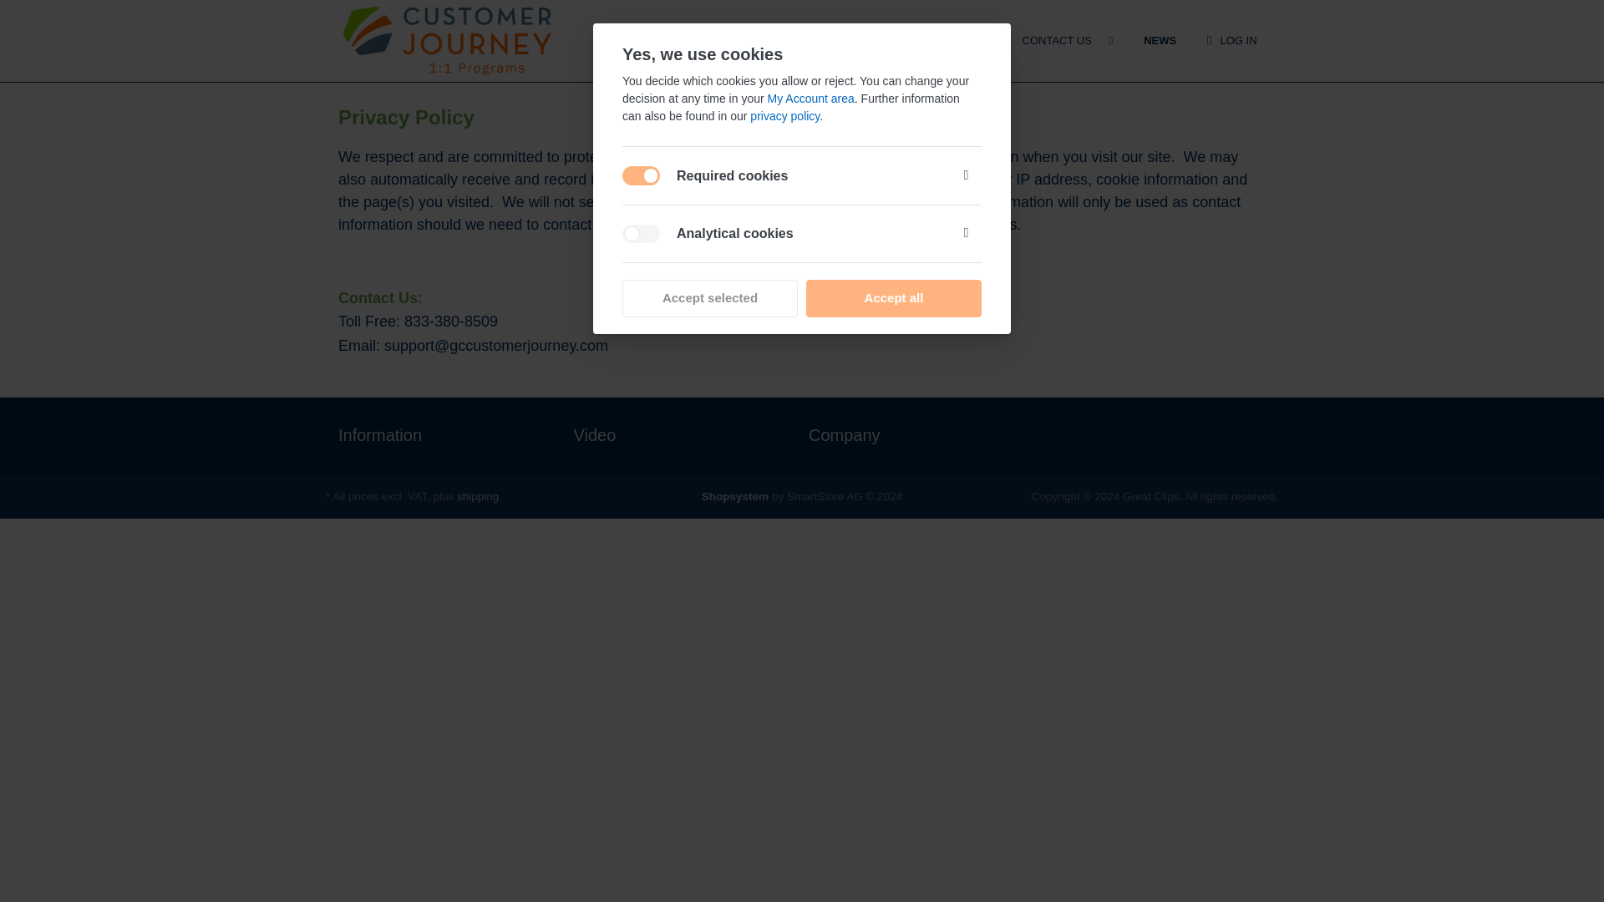 This screenshot has width=1604, height=902. Describe the element at coordinates (811, 99) in the screenshot. I see `My Account area` at that location.